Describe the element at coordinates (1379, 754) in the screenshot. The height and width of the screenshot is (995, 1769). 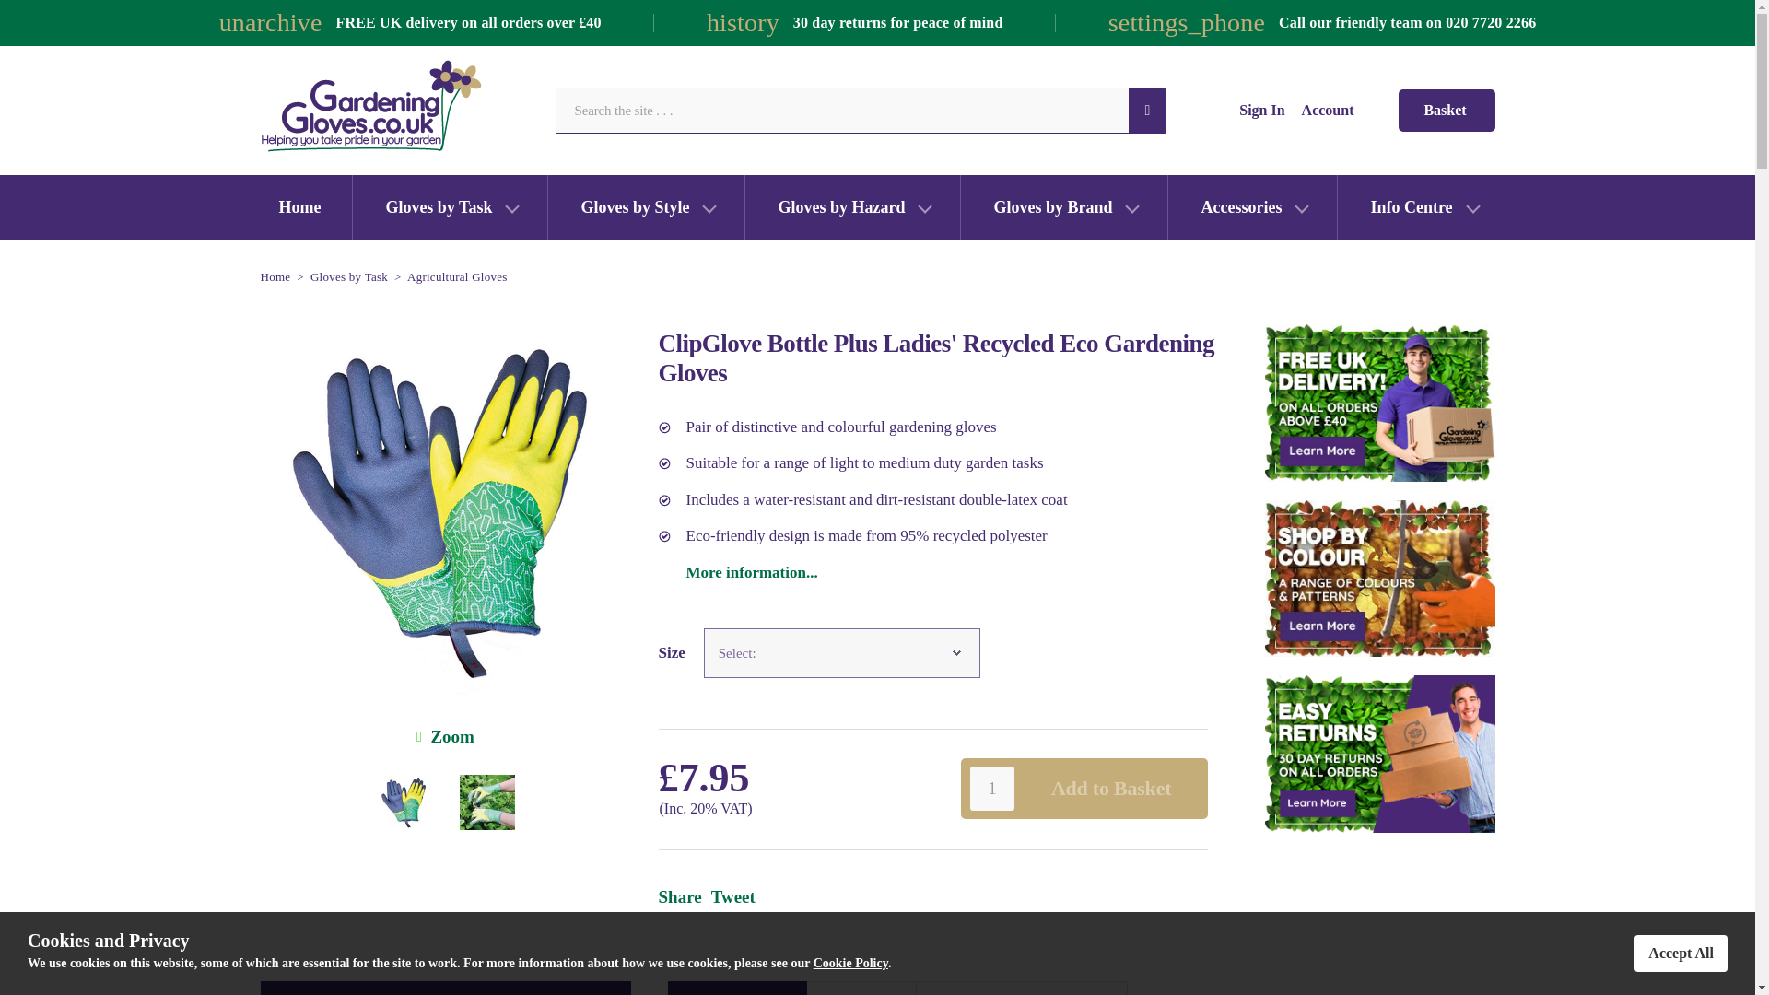
I see `See Our Returns Policy` at that location.